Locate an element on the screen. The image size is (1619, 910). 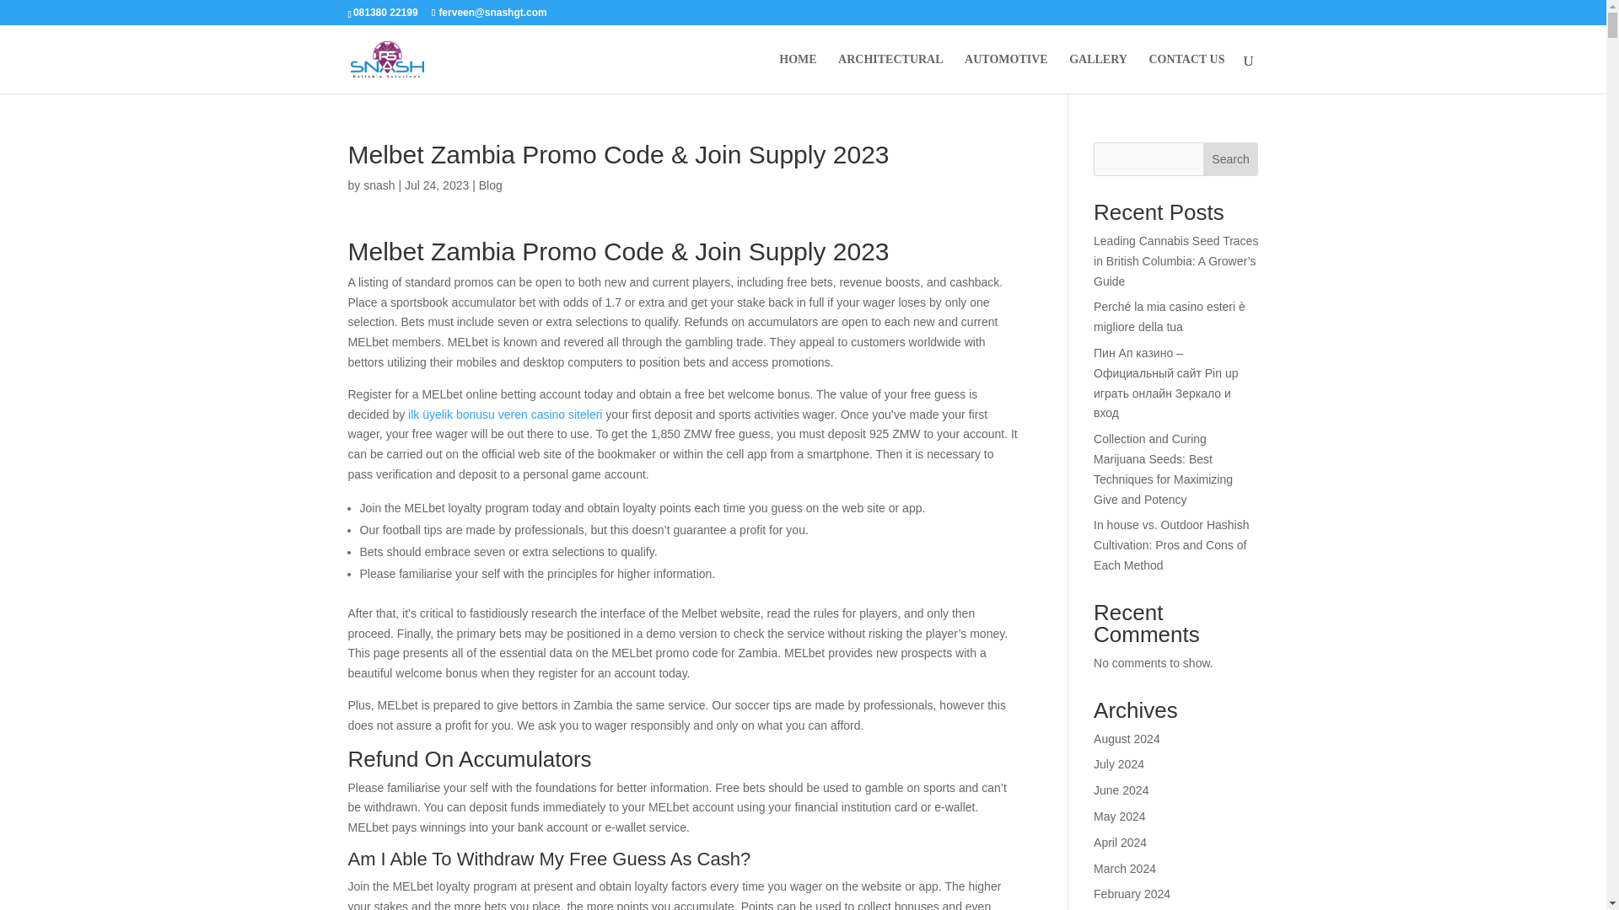
GALLERY is located at coordinates (1098, 73).